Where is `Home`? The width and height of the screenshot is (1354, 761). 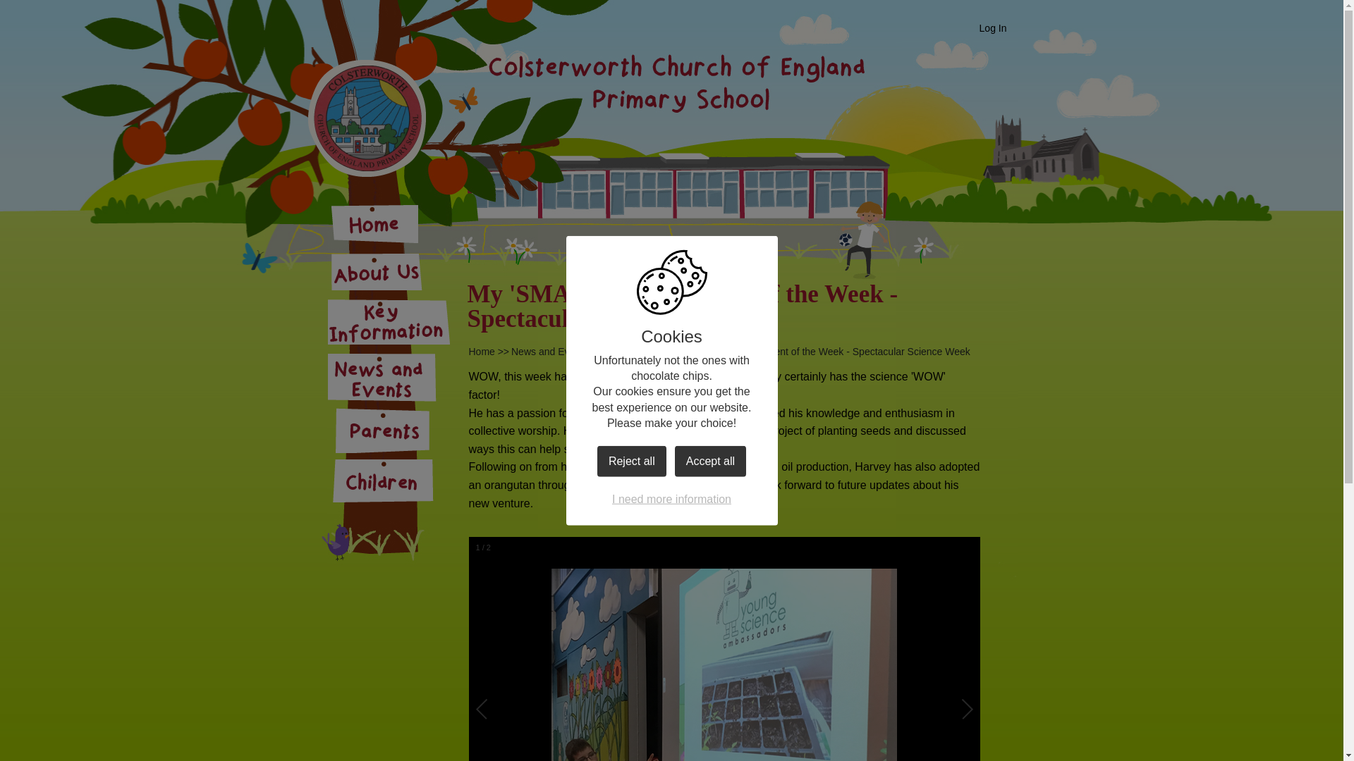 Home is located at coordinates (481, 351).